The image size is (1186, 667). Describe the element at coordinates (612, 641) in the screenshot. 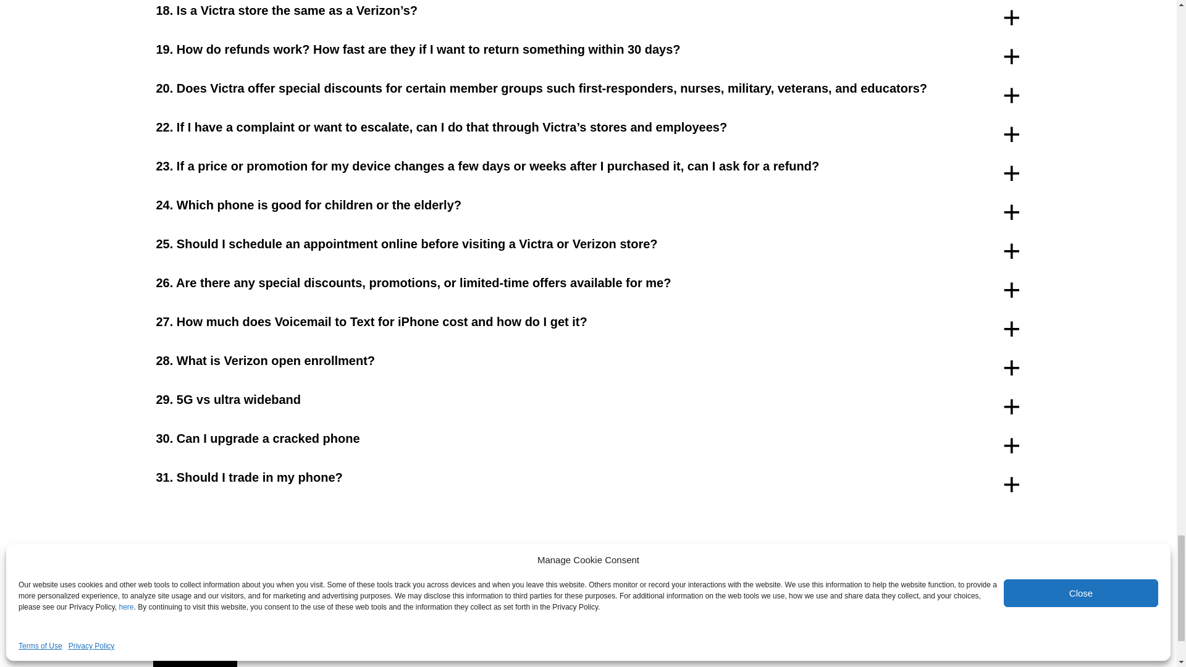

I see `Linkedin` at that location.